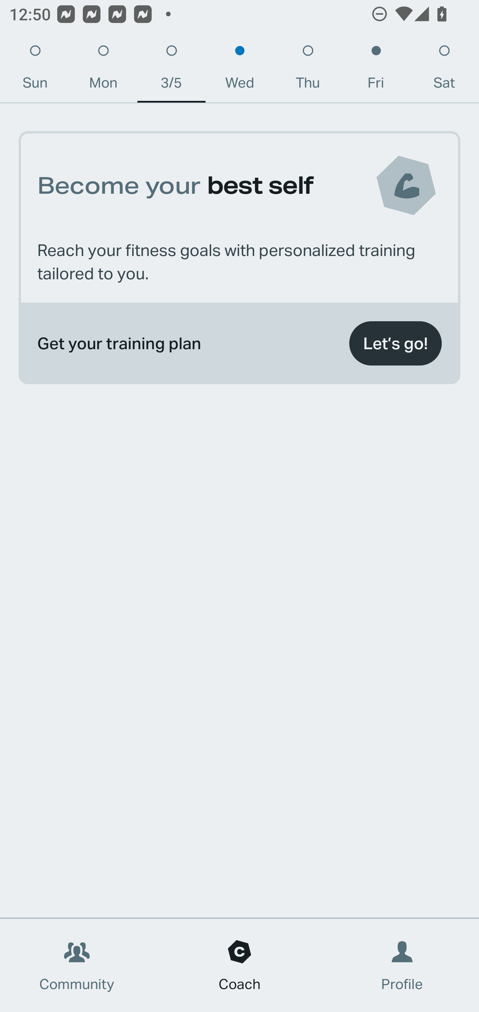 This screenshot has height=1012, width=479. Describe the element at coordinates (402, 965) in the screenshot. I see `Profile` at that location.